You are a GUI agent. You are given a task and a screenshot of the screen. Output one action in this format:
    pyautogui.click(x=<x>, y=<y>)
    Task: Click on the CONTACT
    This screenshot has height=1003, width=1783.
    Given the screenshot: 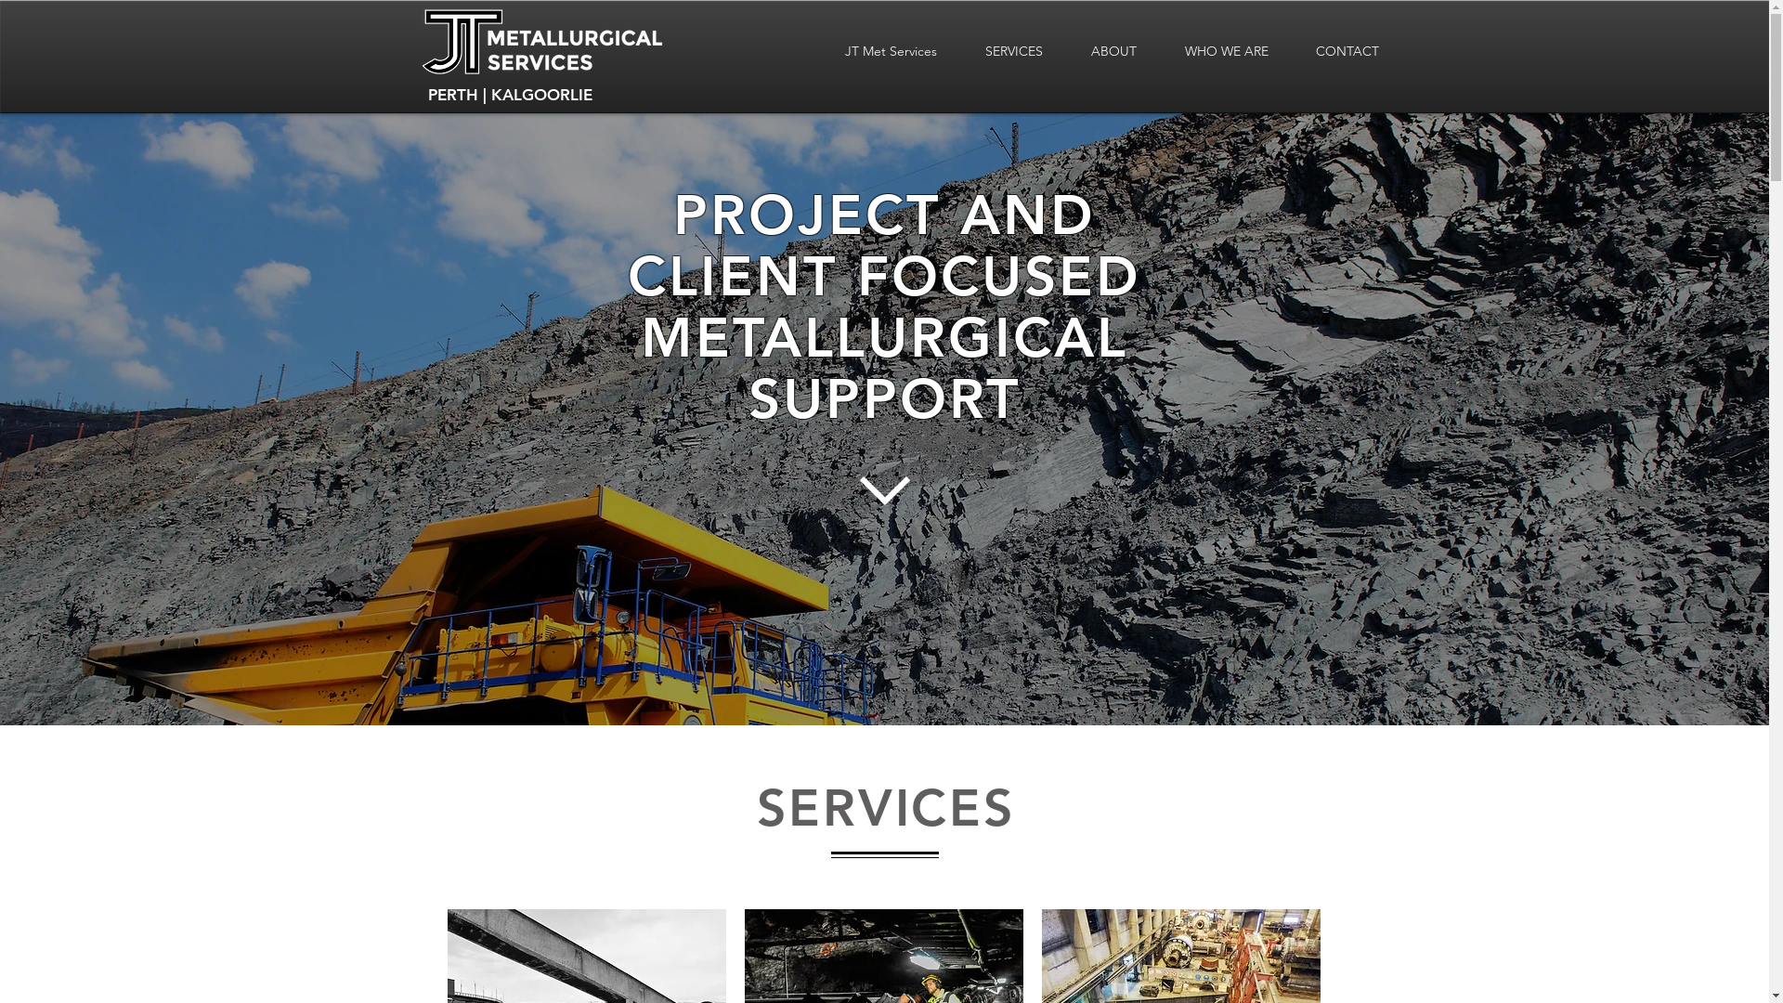 What is the action you would take?
    pyautogui.click(x=1348, y=52)
    